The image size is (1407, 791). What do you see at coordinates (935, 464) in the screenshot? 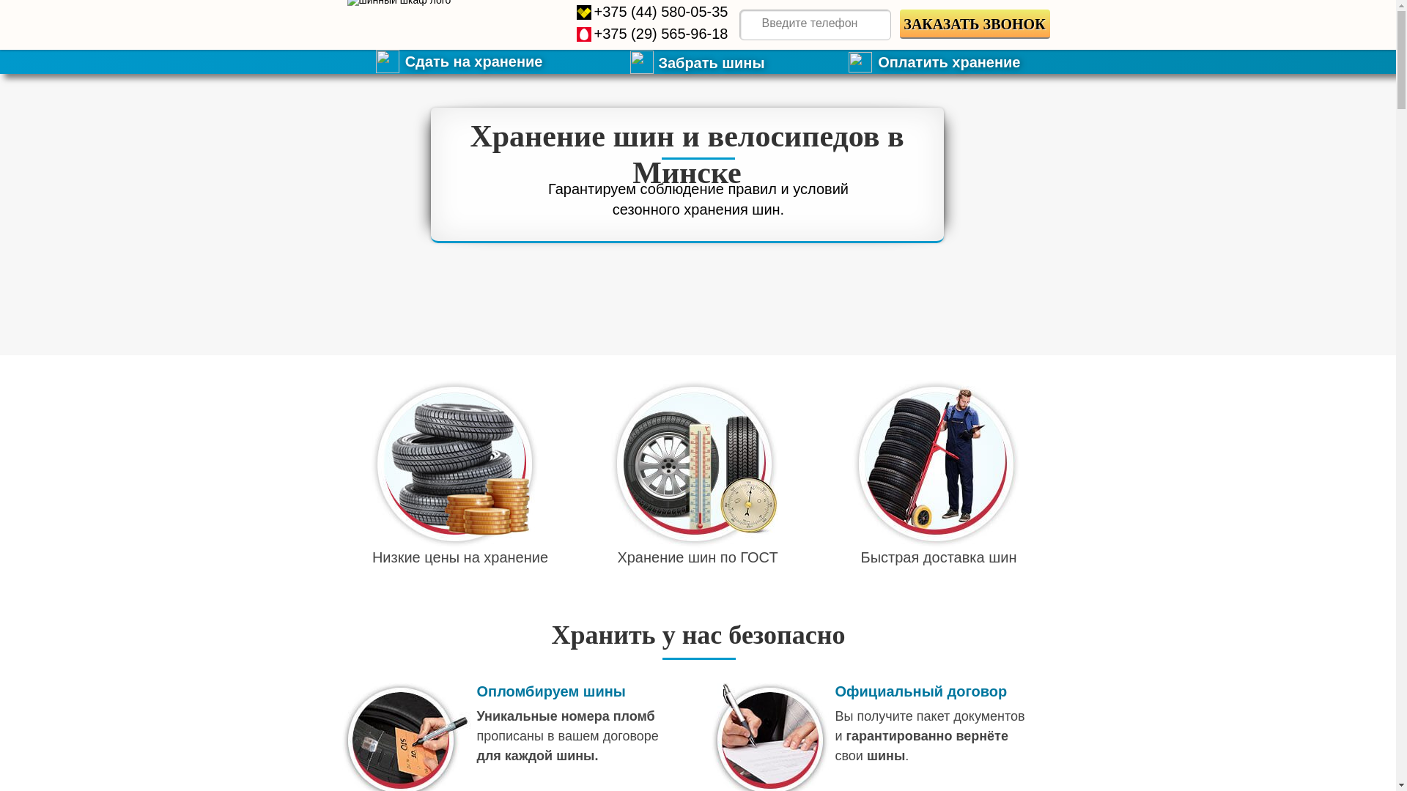
I see `animate fade s3 d3` at bounding box center [935, 464].